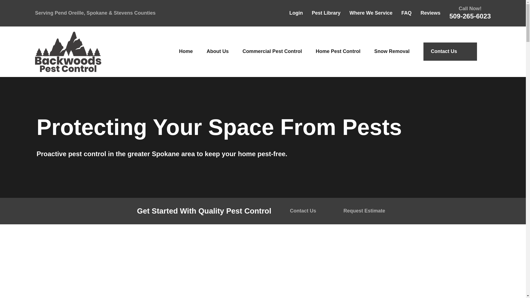  What do you see at coordinates (272, 51) in the screenshot?
I see `Commercial Pest Control` at bounding box center [272, 51].